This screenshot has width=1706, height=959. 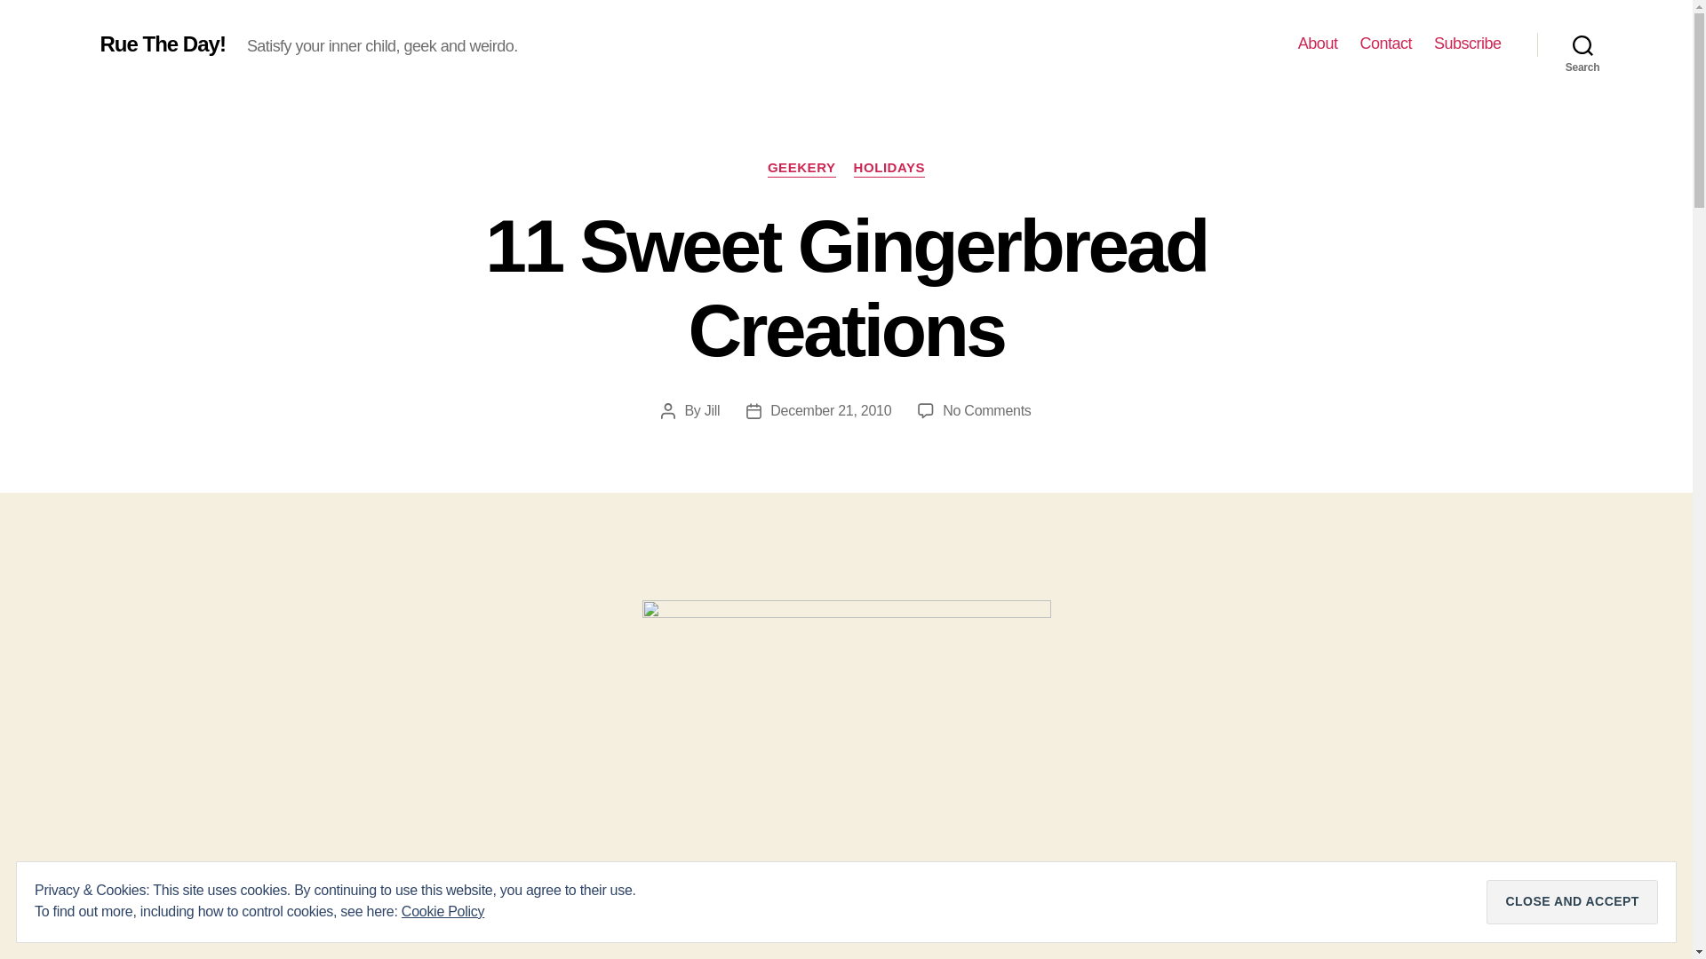 I want to click on GEEKERY, so click(x=801, y=169).